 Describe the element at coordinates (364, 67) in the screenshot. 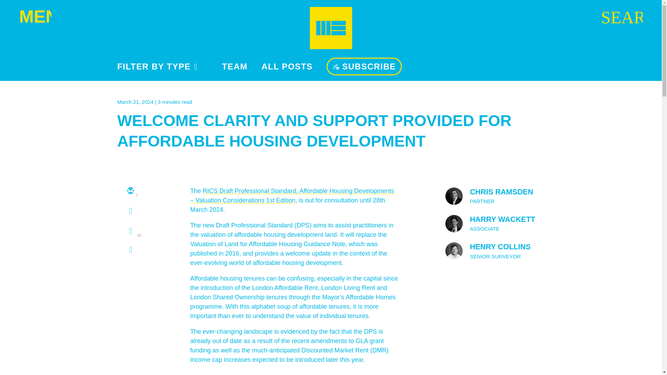

I see `SUBSCRIBE` at that location.